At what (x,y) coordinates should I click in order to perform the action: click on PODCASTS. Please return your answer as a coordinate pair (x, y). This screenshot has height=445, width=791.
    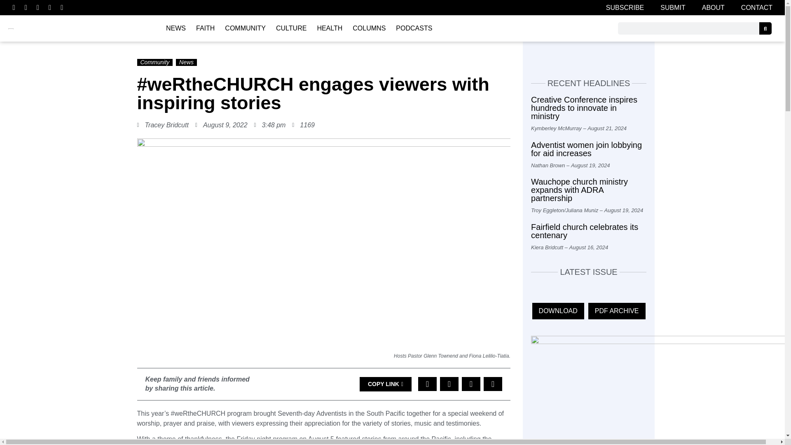
    Looking at the image, I should click on (414, 28).